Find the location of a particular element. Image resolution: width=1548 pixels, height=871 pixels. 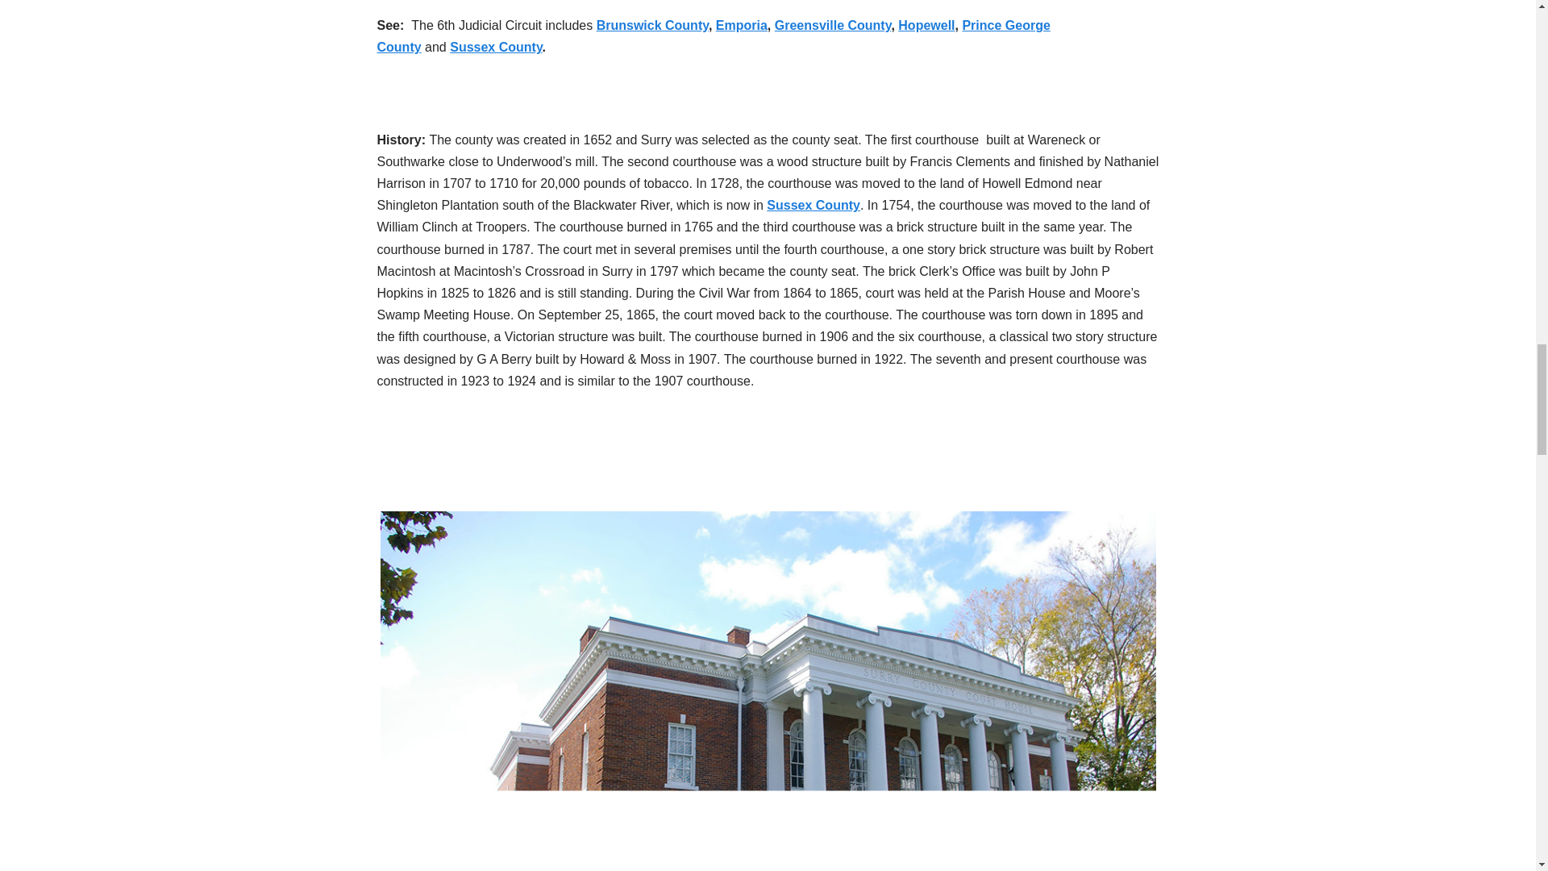

Sussex County is located at coordinates (496, 47).